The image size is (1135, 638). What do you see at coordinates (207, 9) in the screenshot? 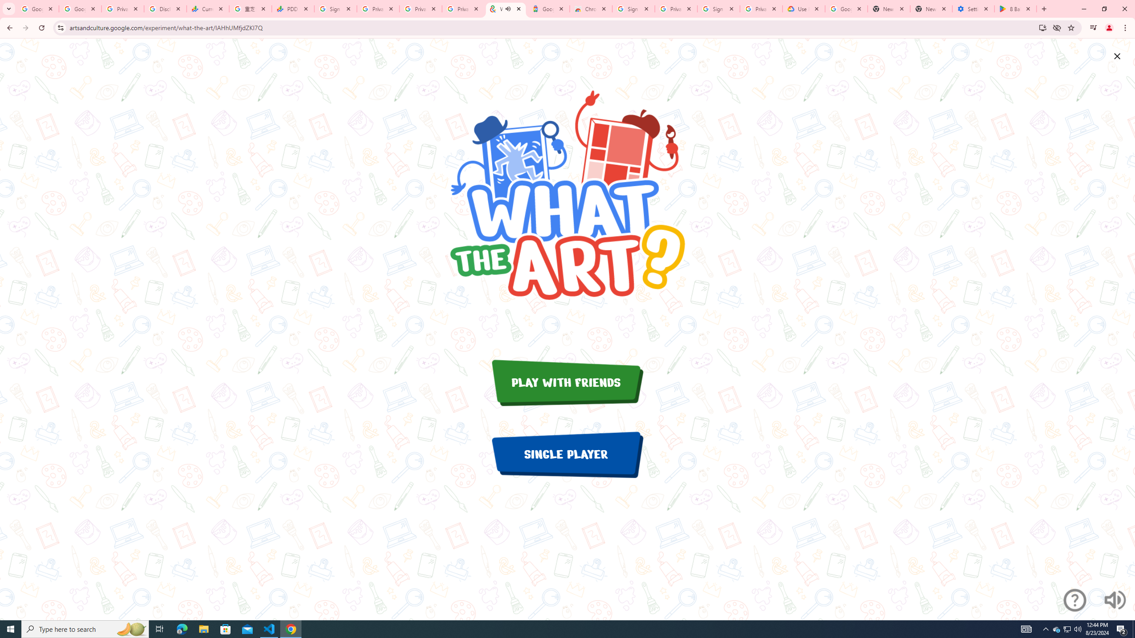
I see `Currencies - Google Finance` at bounding box center [207, 9].